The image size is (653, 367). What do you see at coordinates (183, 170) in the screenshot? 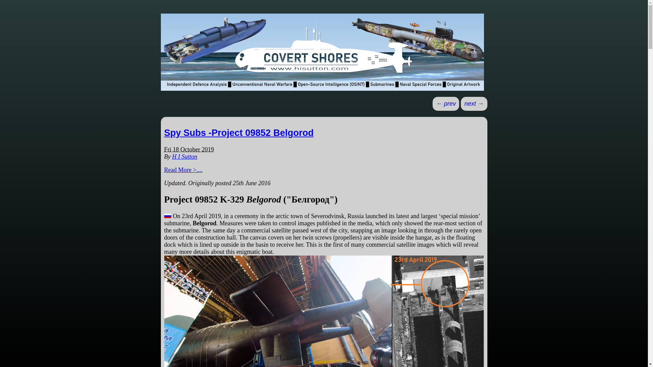
I see `This Articles Has Been Superseded. Go Here For Latest Info` at bounding box center [183, 170].